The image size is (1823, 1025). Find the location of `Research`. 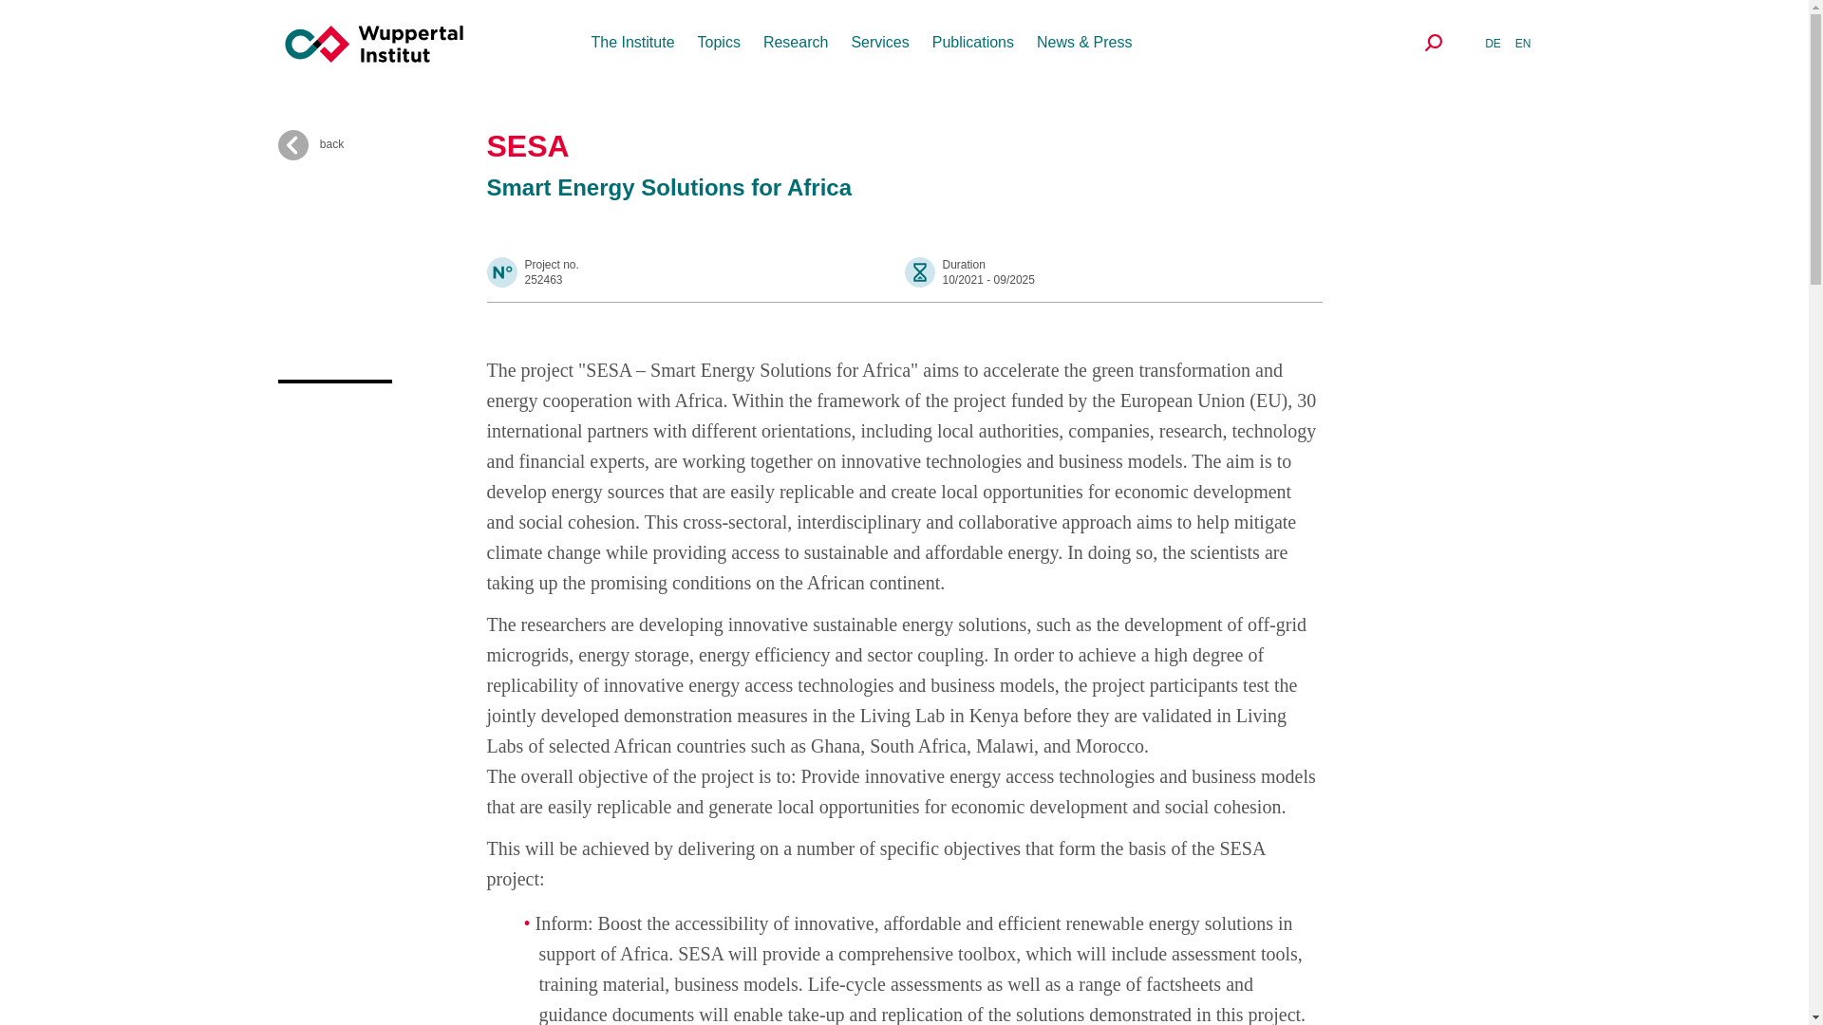

Research is located at coordinates (795, 42).